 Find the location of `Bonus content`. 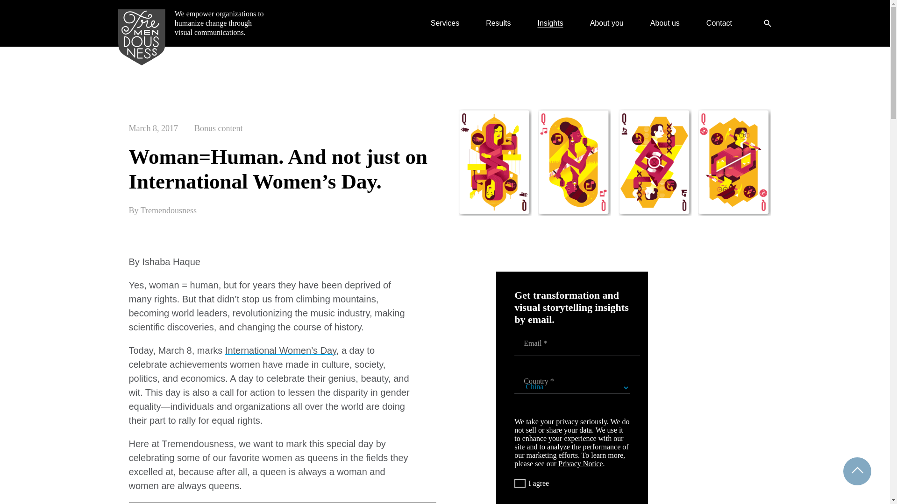

Bonus content is located at coordinates (219, 128).